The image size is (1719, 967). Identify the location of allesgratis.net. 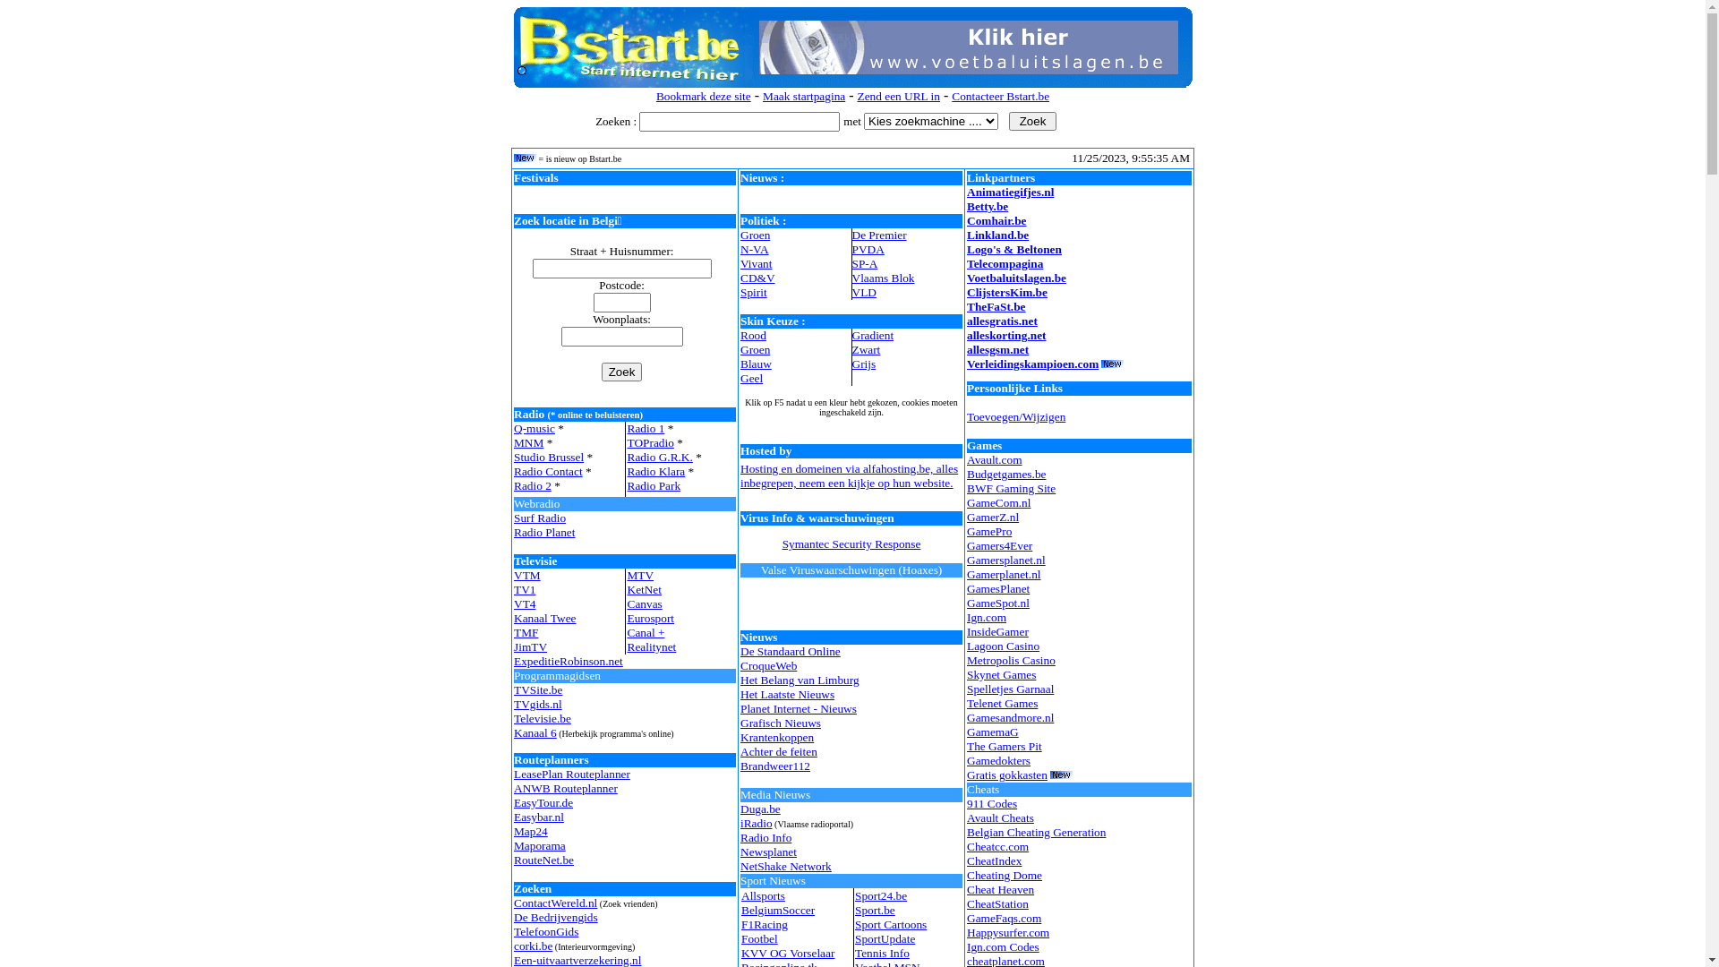
(1003, 321).